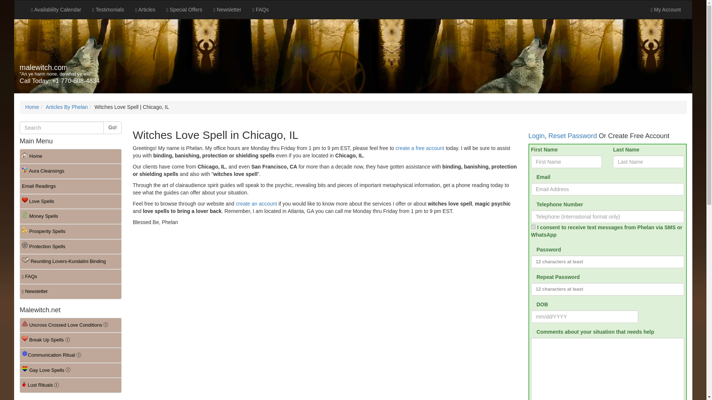  Describe the element at coordinates (70, 385) in the screenshot. I see `Lust Rituals` at that location.